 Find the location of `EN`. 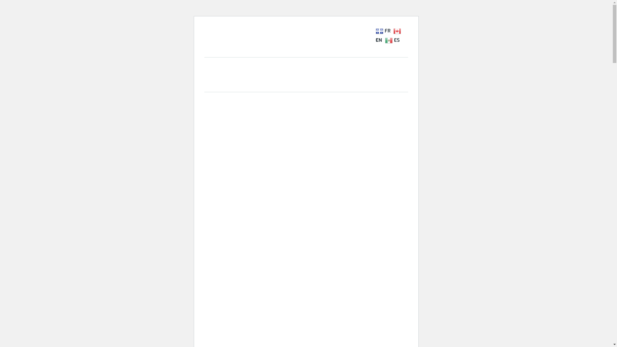

EN is located at coordinates (388, 35).